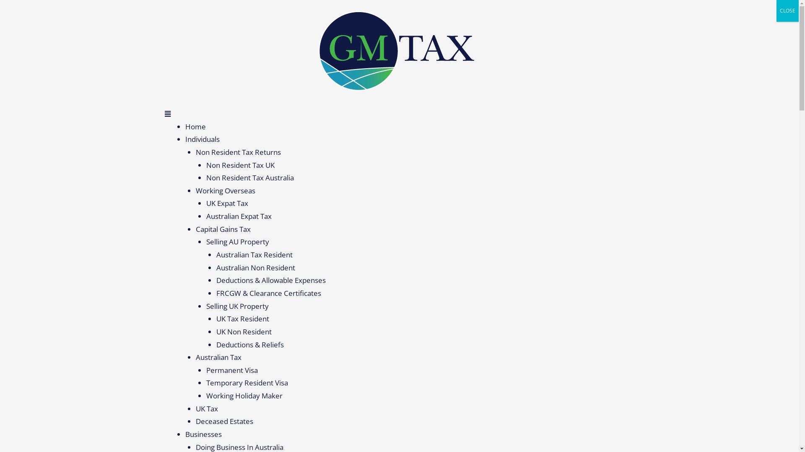 Image resolution: width=805 pixels, height=452 pixels. What do you see at coordinates (244, 331) in the screenshot?
I see `UK Non Resident` at bounding box center [244, 331].